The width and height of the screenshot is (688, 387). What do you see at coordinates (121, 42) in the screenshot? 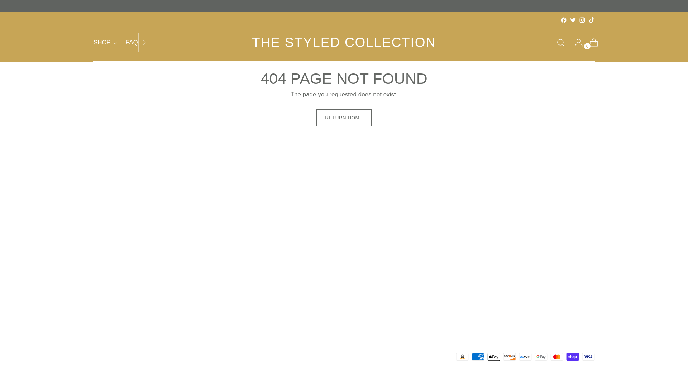
I see `0` at bounding box center [121, 42].